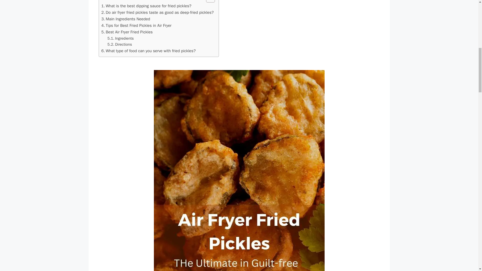 Image resolution: width=482 pixels, height=271 pixels. Describe the element at coordinates (120, 45) in the screenshot. I see `Directions` at that location.